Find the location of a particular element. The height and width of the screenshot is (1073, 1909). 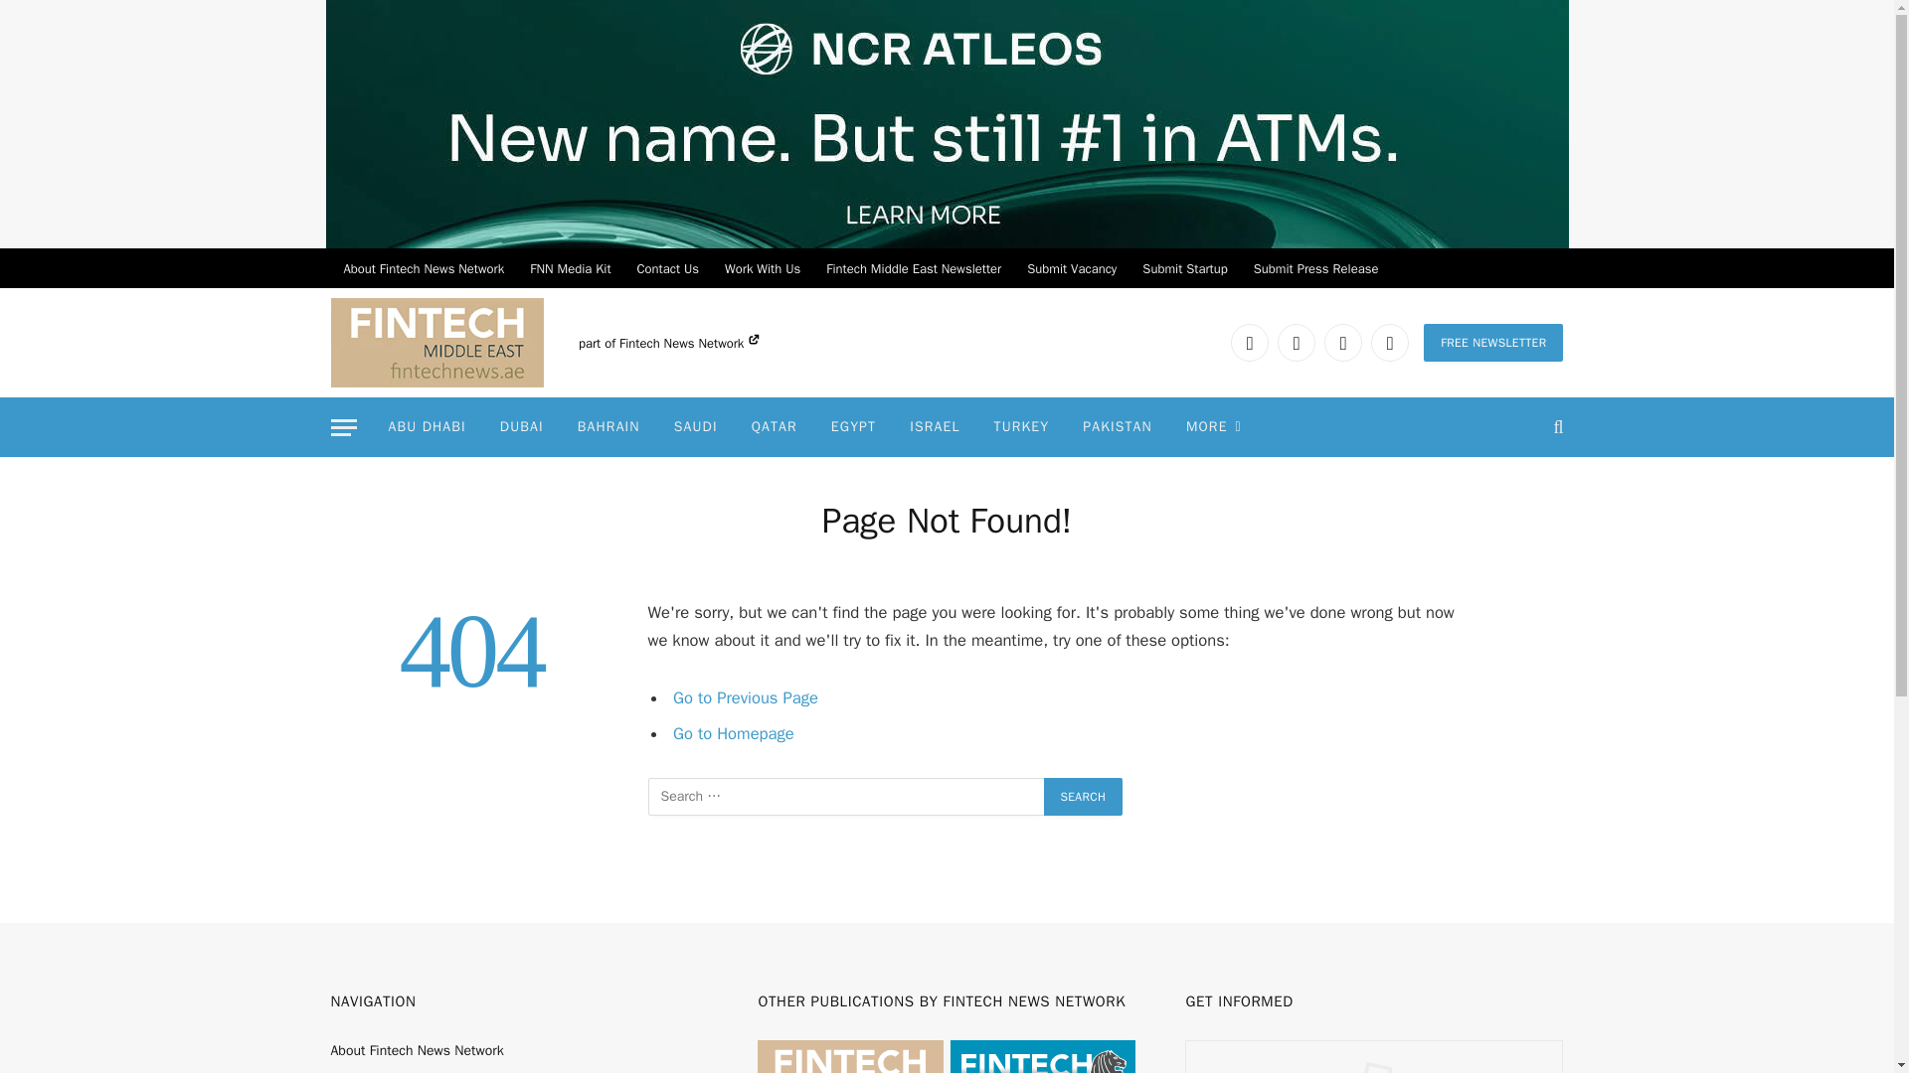

Facebook is located at coordinates (1296, 342).